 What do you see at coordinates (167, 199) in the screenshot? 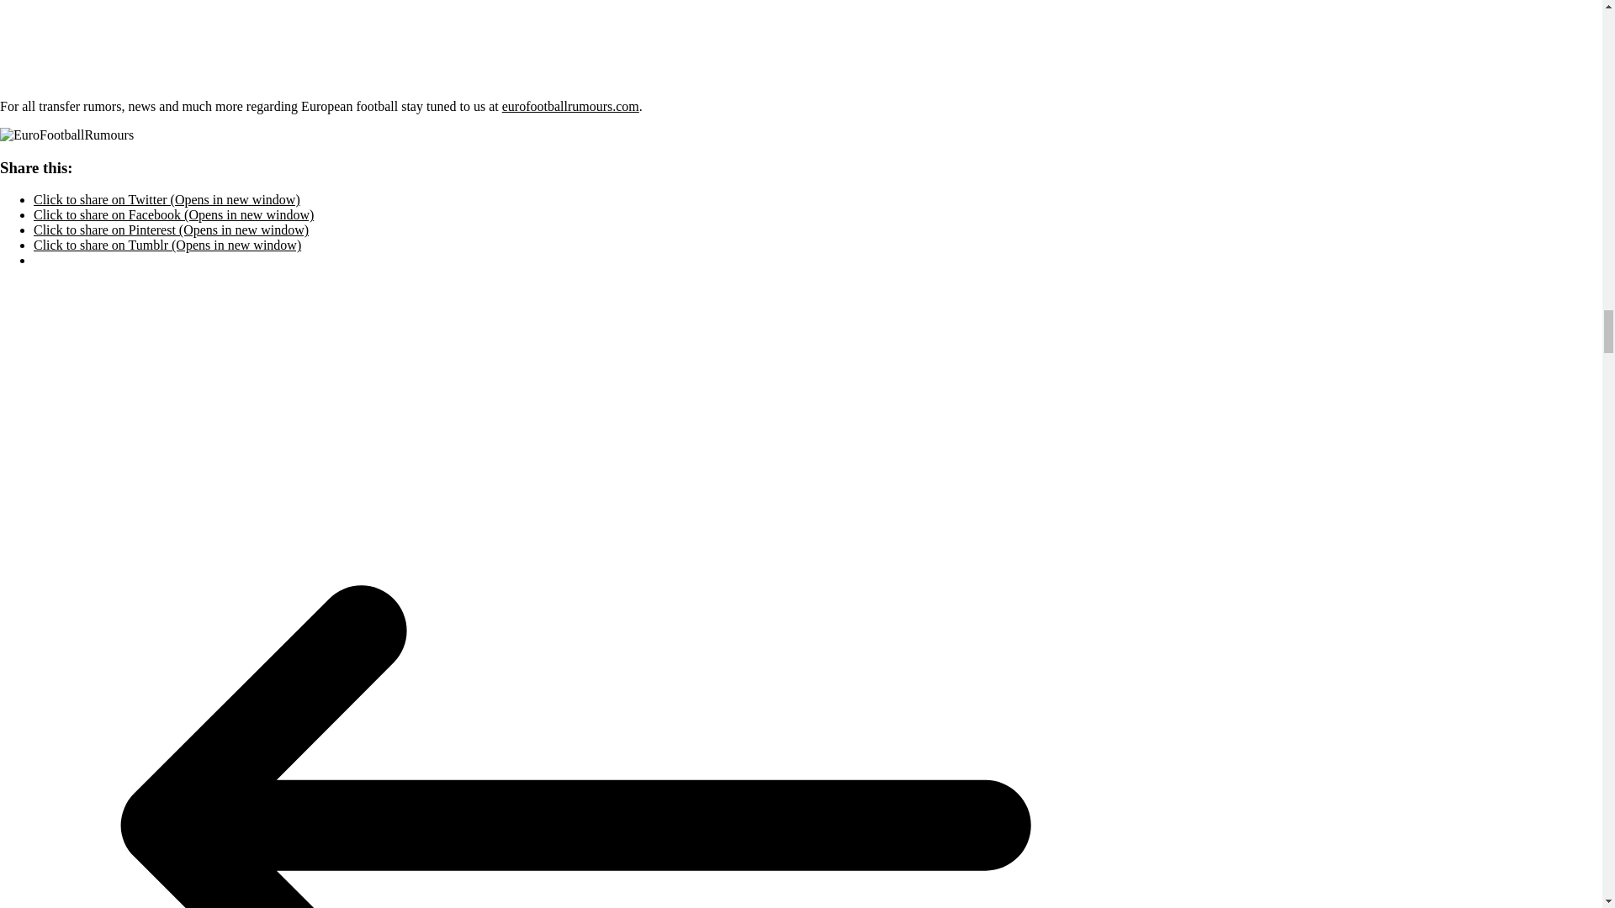
I see `Click to share on Twitter` at bounding box center [167, 199].